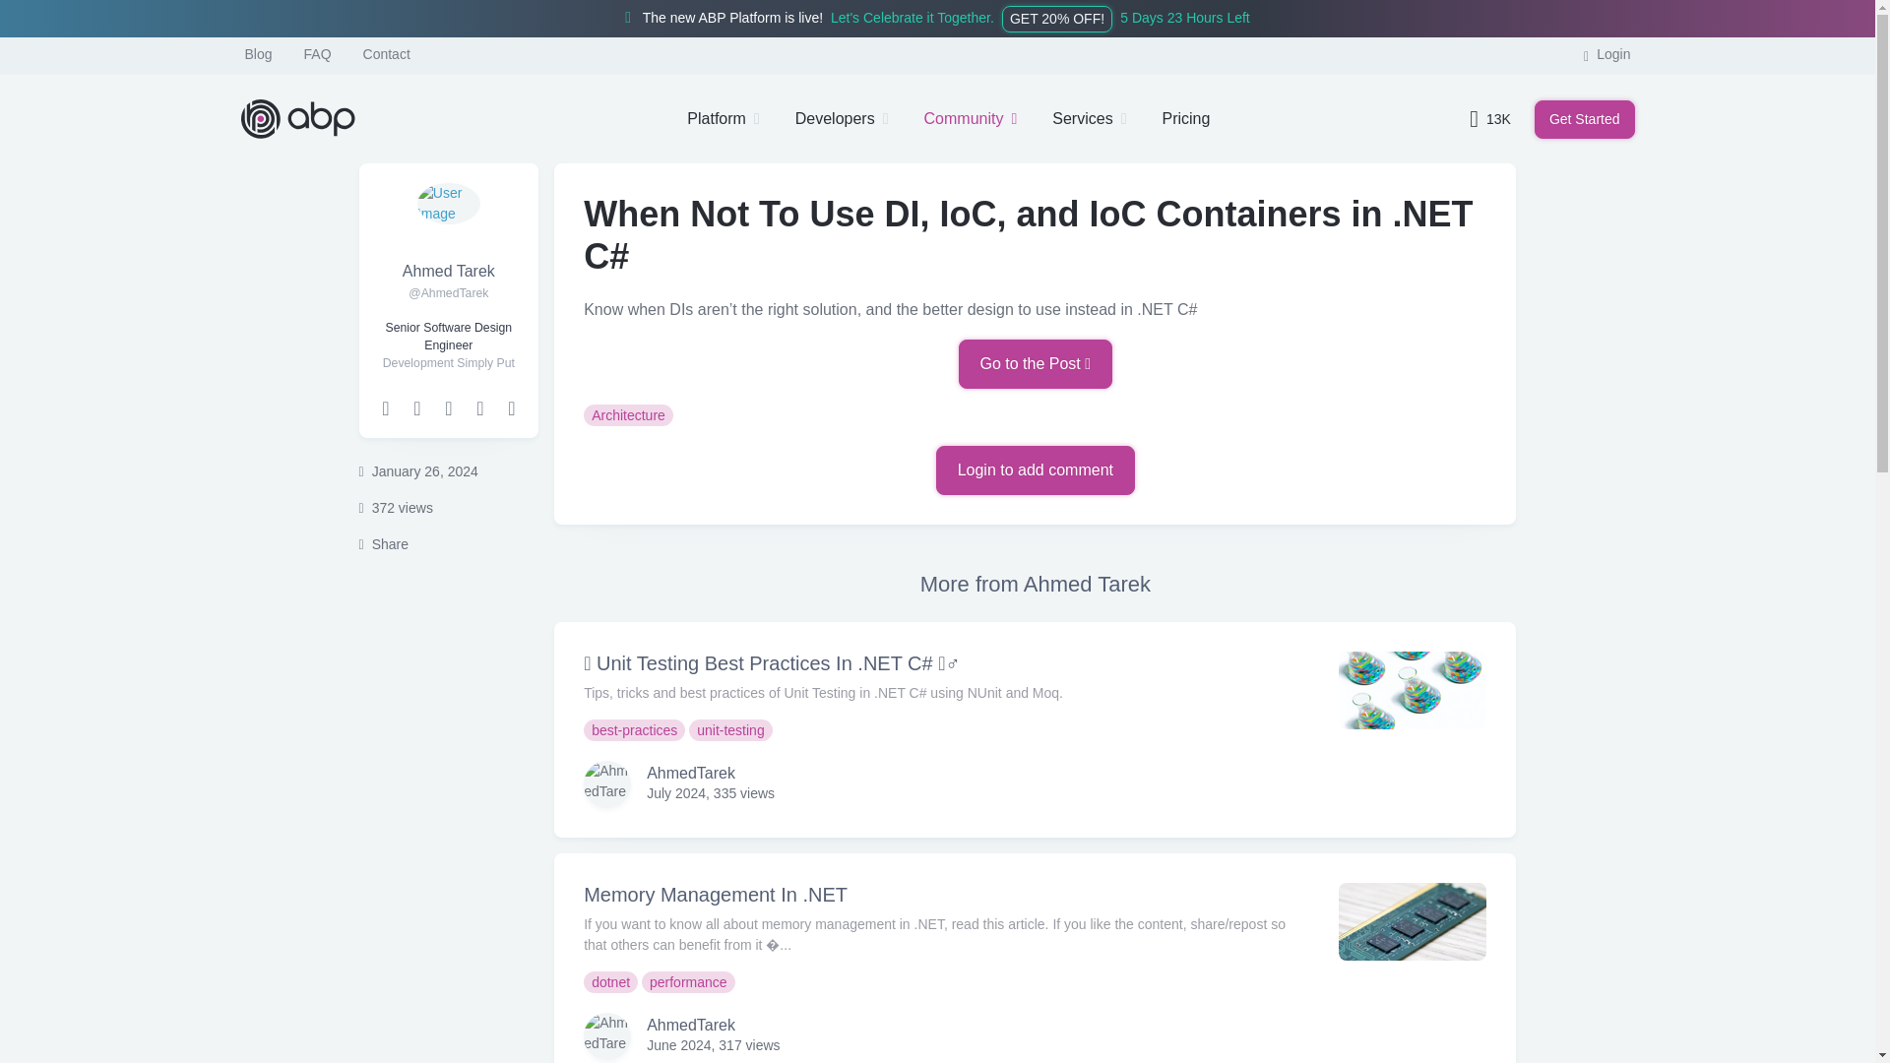  I want to click on Login, so click(1606, 53).